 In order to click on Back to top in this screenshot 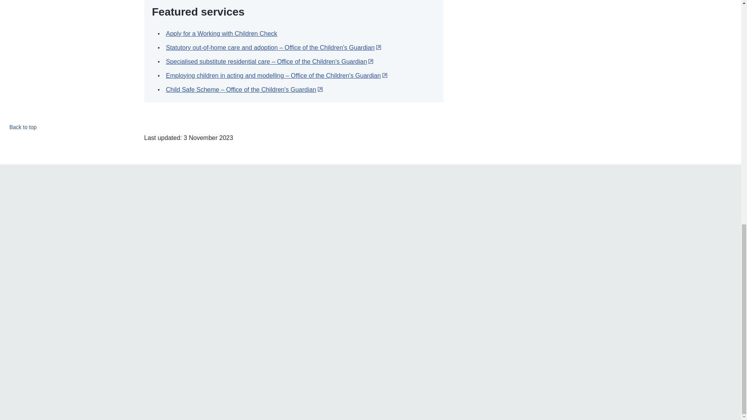, I will do `click(23, 127)`.